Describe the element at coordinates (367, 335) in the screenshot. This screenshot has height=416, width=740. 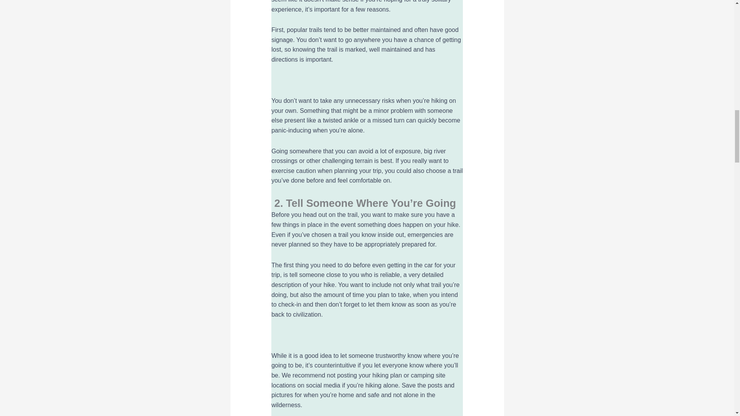
I see `Advertisement` at that location.